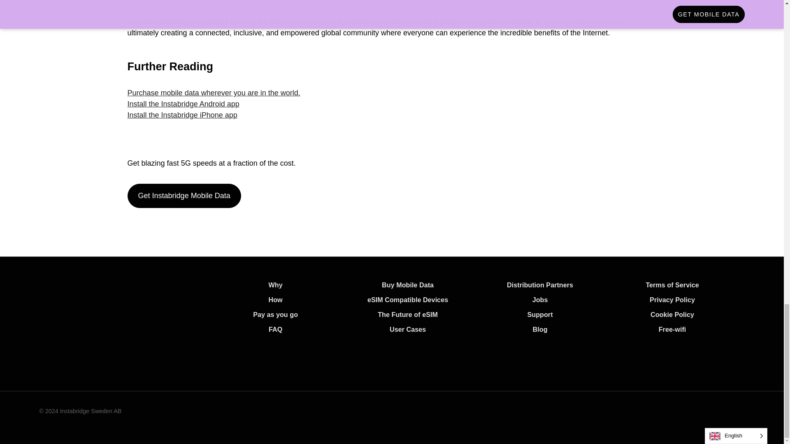 This screenshot has height=444, width=790. Describe the element at coordinates (672, 314) in the screenshot. I see `Cookie Policy` at that location.